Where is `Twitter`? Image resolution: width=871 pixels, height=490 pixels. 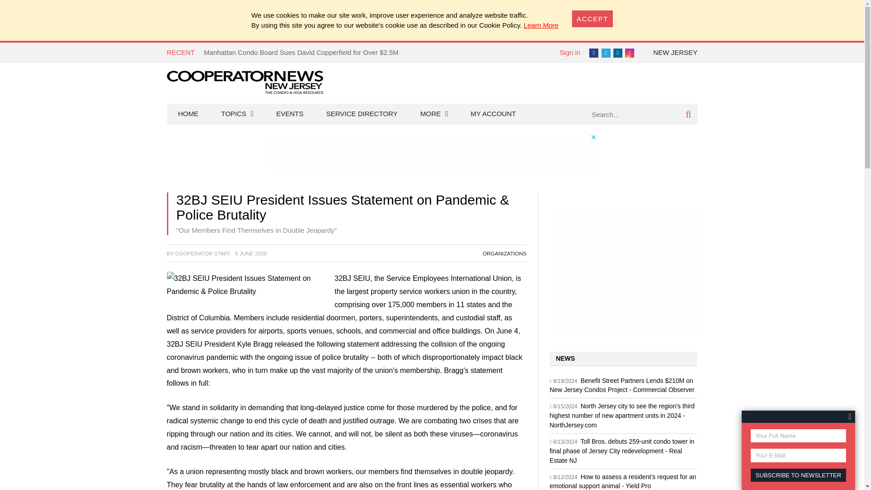
Twitter is located at coordinates (606, 53).